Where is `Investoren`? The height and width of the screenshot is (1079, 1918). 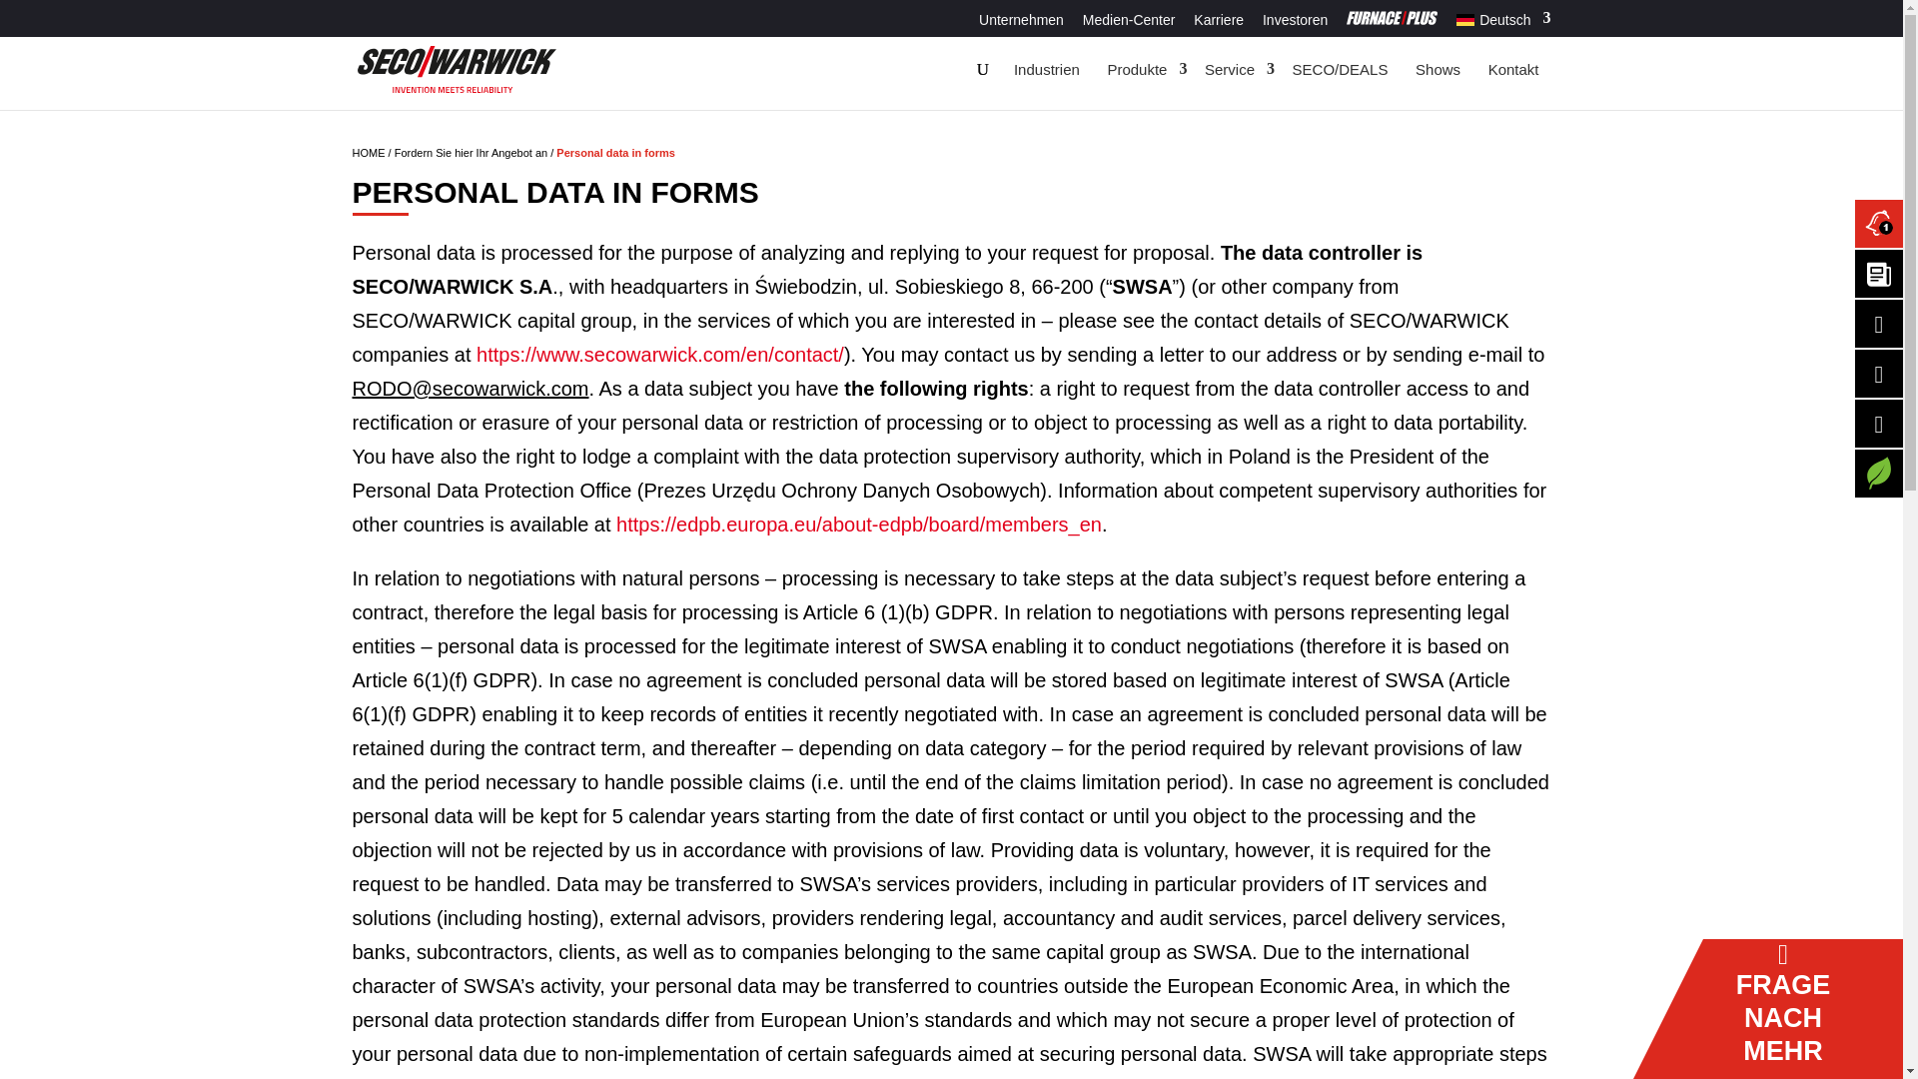 Investoren is located at coordinates (1295, 24).